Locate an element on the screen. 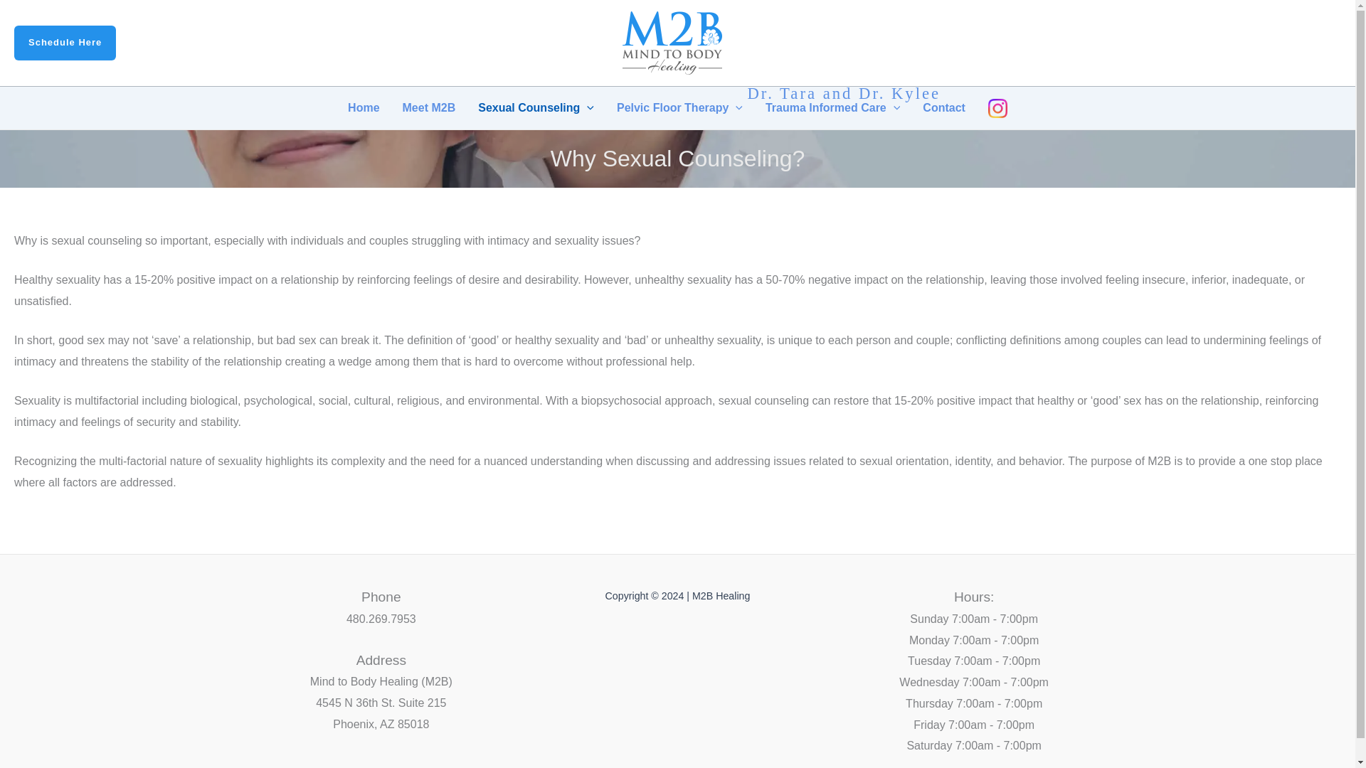 The height and width of the screenshot is (768, 1366). Schedule Here is located at coordinates (65, 43).